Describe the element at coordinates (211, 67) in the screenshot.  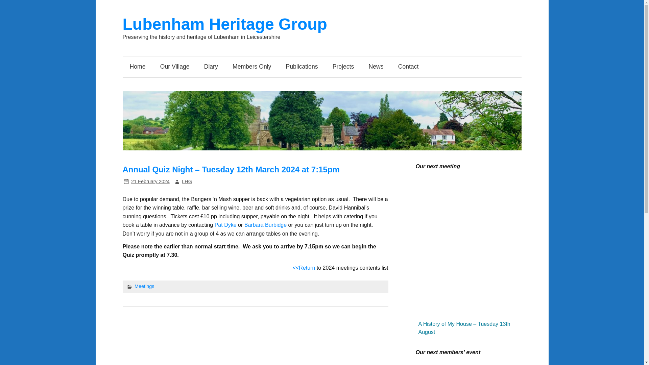
I see `Diary` at that location.